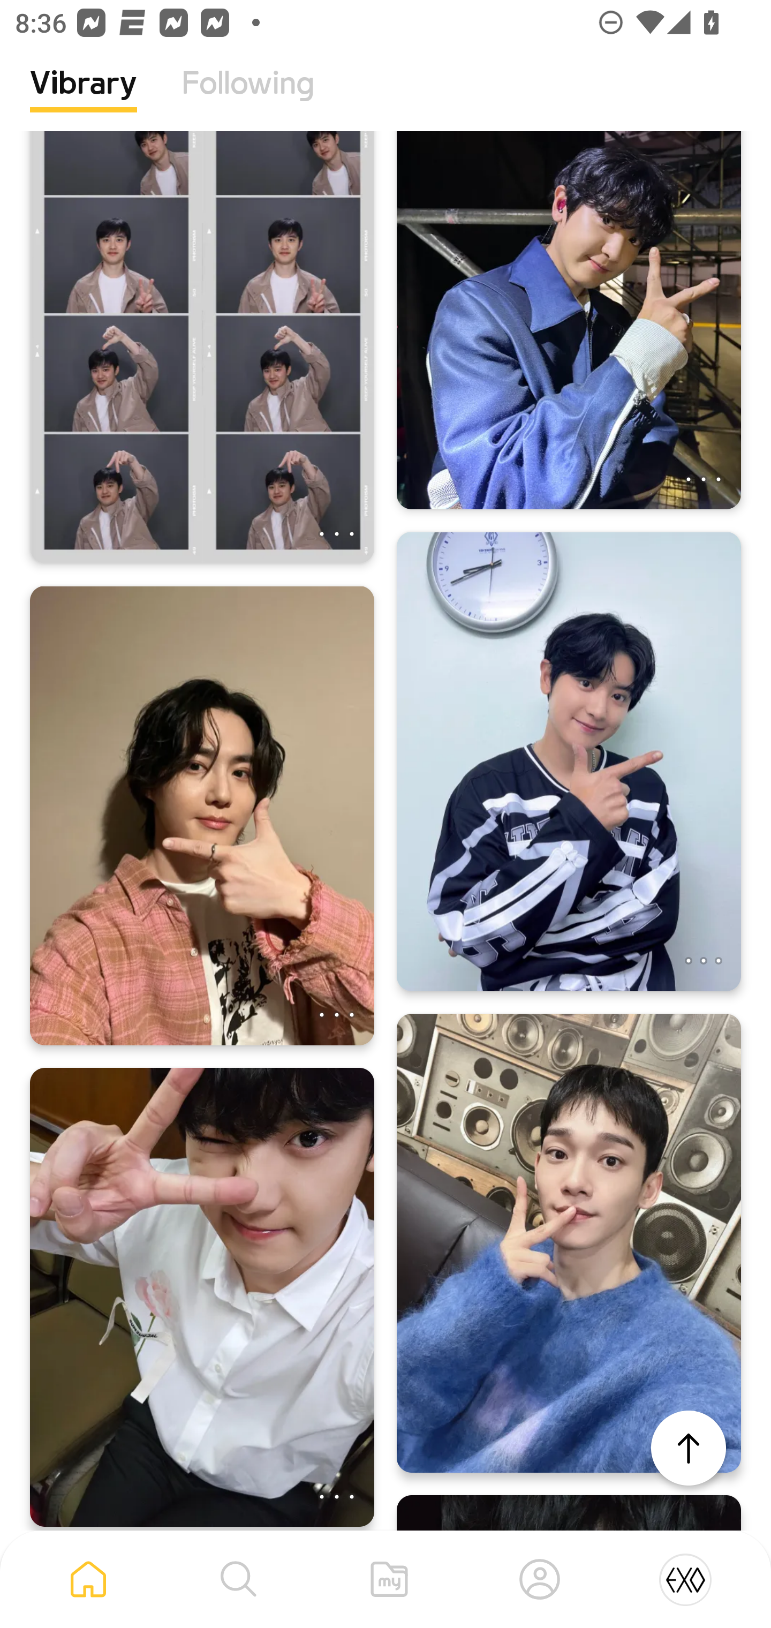 Image resolution: width=771 pixels, height=1628 pixels. Describe the element at coordinates (84, 99) in the screenshot. I see `Vibrary` at that location.